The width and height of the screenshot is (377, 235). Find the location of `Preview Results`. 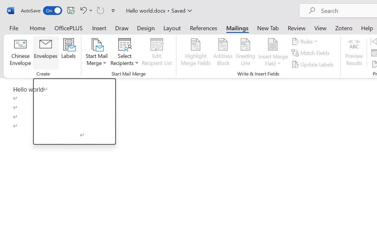

Preview Results is located at coordinates (354, 53).